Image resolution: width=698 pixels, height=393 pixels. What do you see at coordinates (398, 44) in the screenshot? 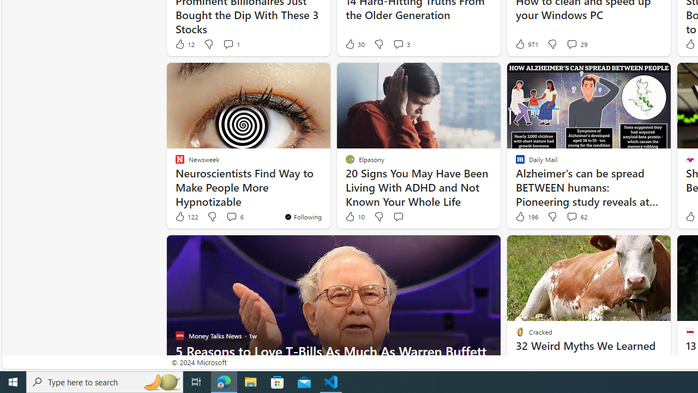
I see `View comments 3 Comment` at bounding box center [398, 44].